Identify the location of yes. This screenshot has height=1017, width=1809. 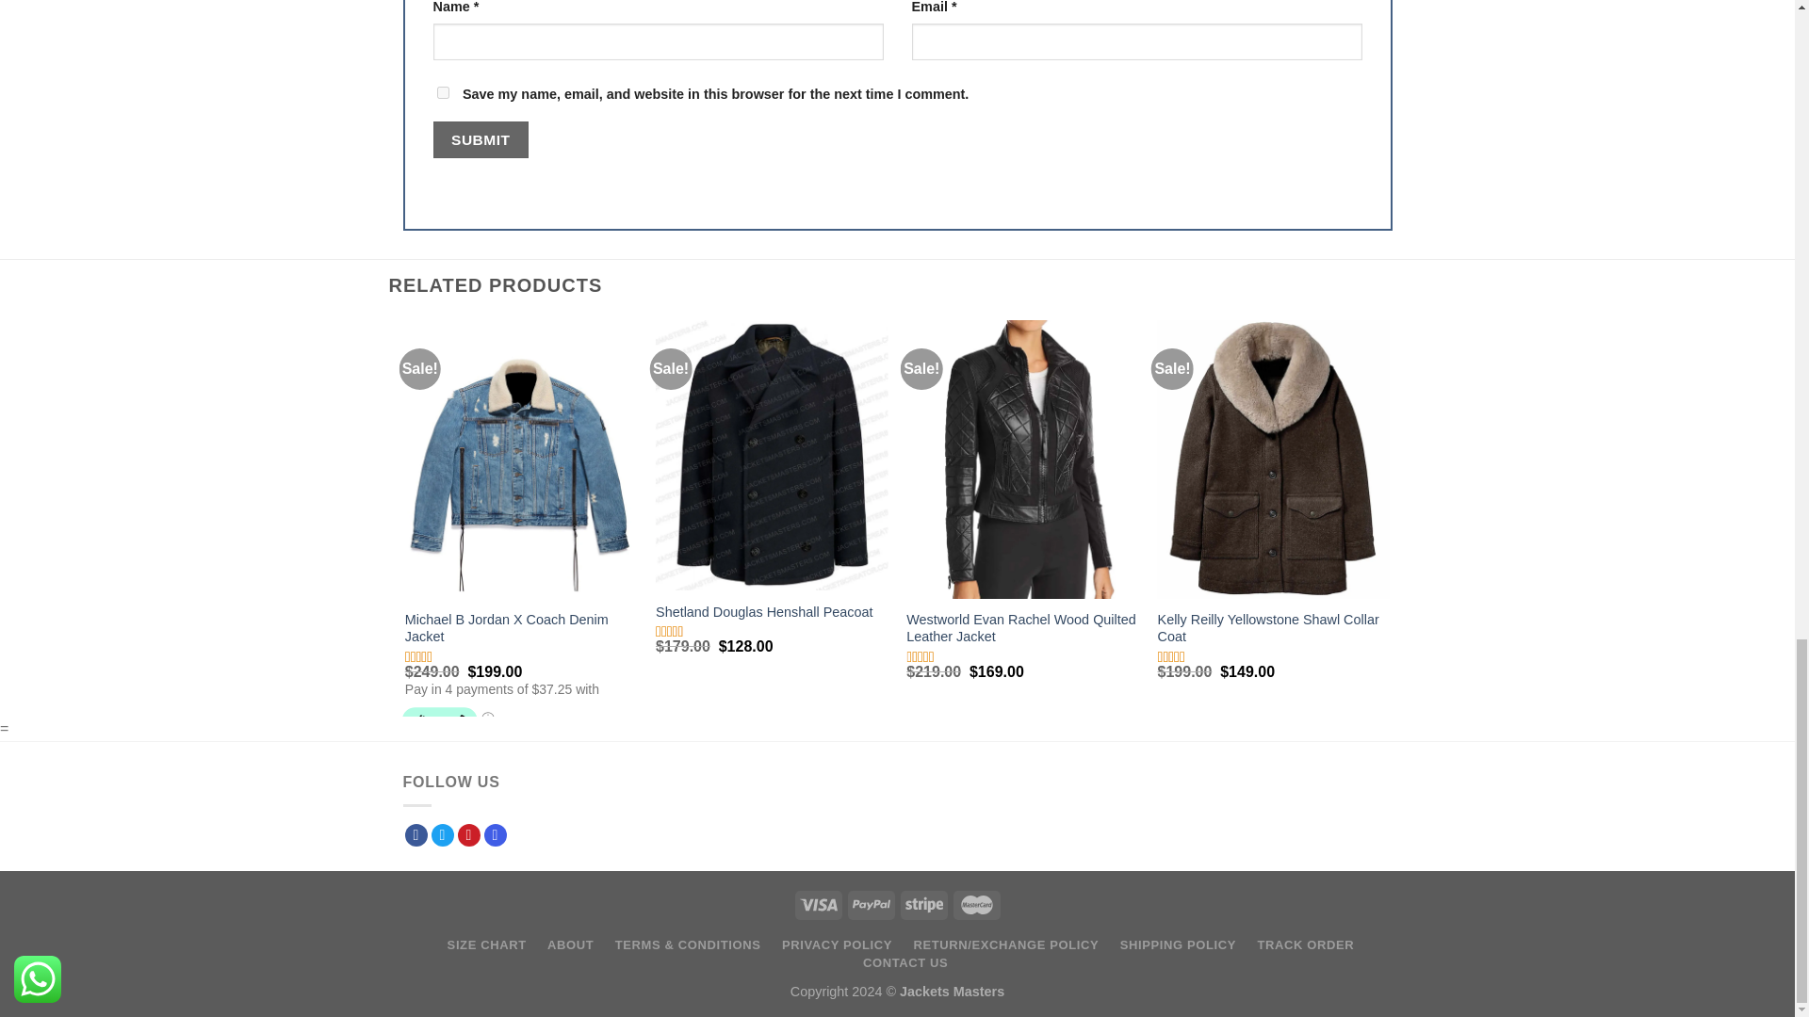
(443, 92).